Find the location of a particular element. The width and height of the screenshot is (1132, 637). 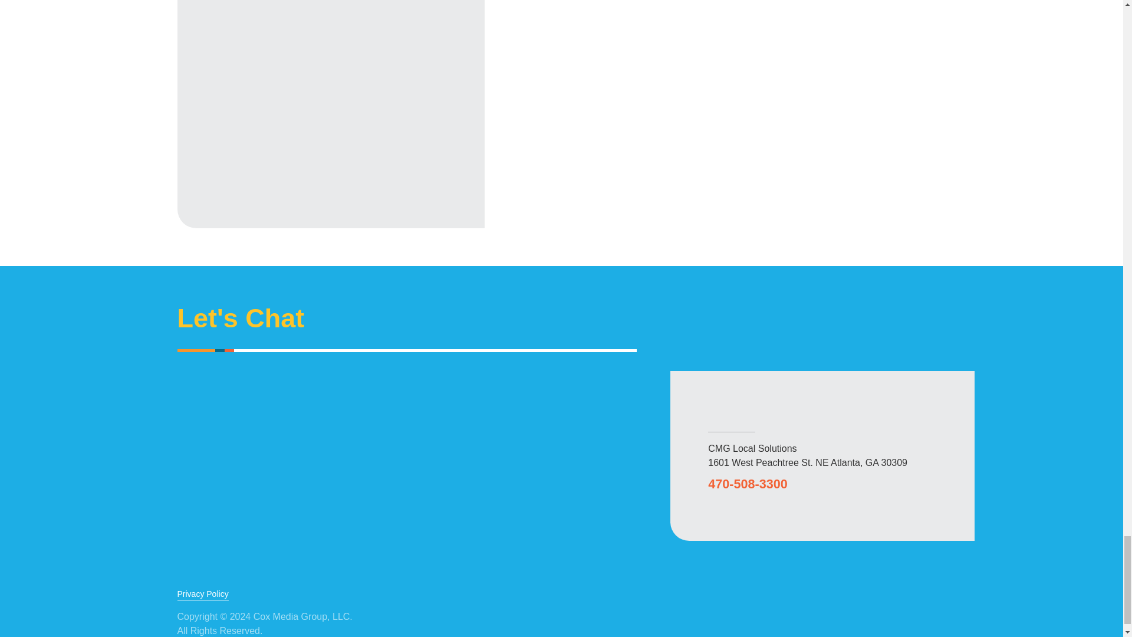

LinkedIn is located at coordinates (926, 612).